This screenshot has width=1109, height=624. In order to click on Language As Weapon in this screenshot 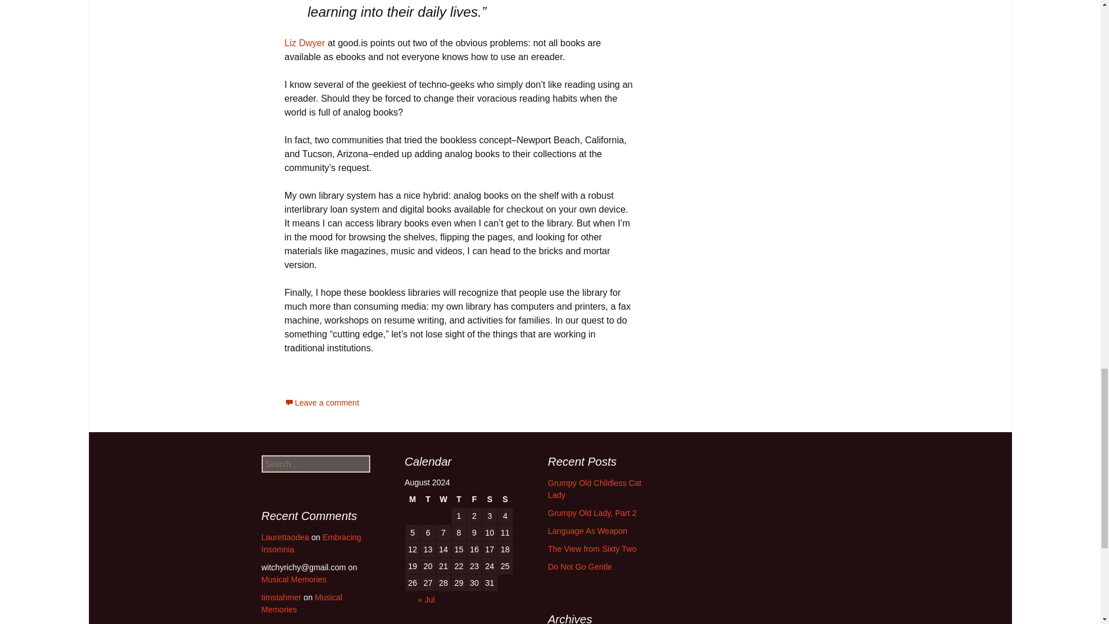, I will do `click(587, 530)`.